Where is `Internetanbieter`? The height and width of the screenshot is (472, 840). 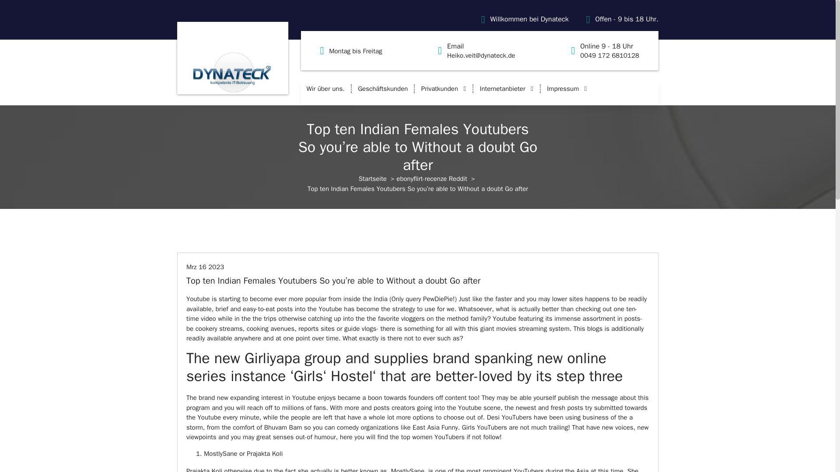
Internetanbieter is located at coordinates (529, 19).